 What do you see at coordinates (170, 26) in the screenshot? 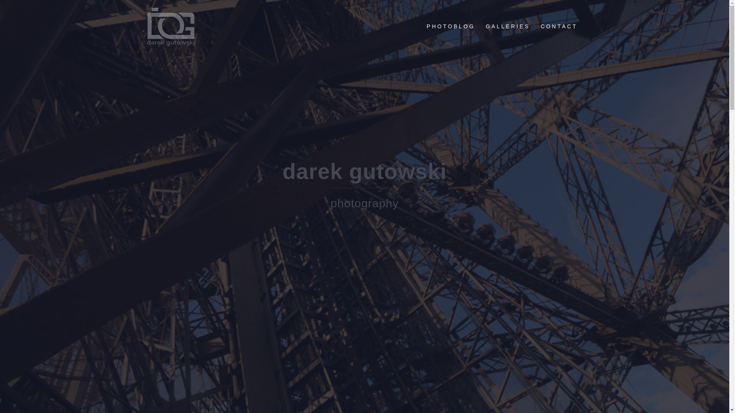
I see `darek gutowski` at bounding box center [170, 26].